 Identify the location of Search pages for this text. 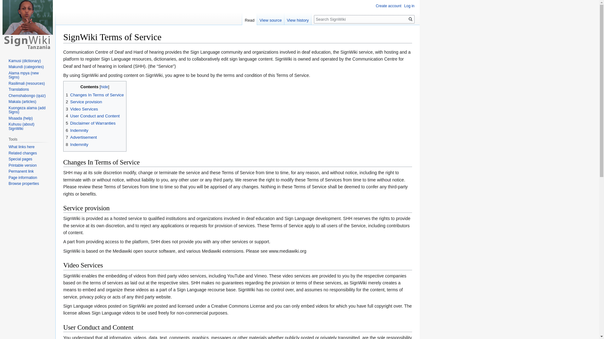
(410, 19).